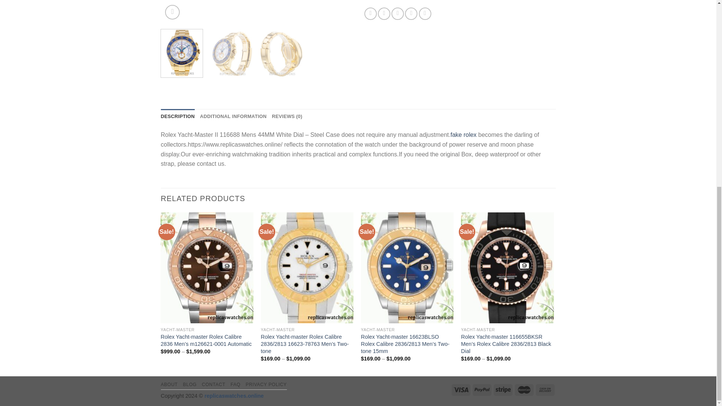  What do you see at coordinates (172, 12) in the screenshot?
I see `Zoom` at bounding box center [172, 12].